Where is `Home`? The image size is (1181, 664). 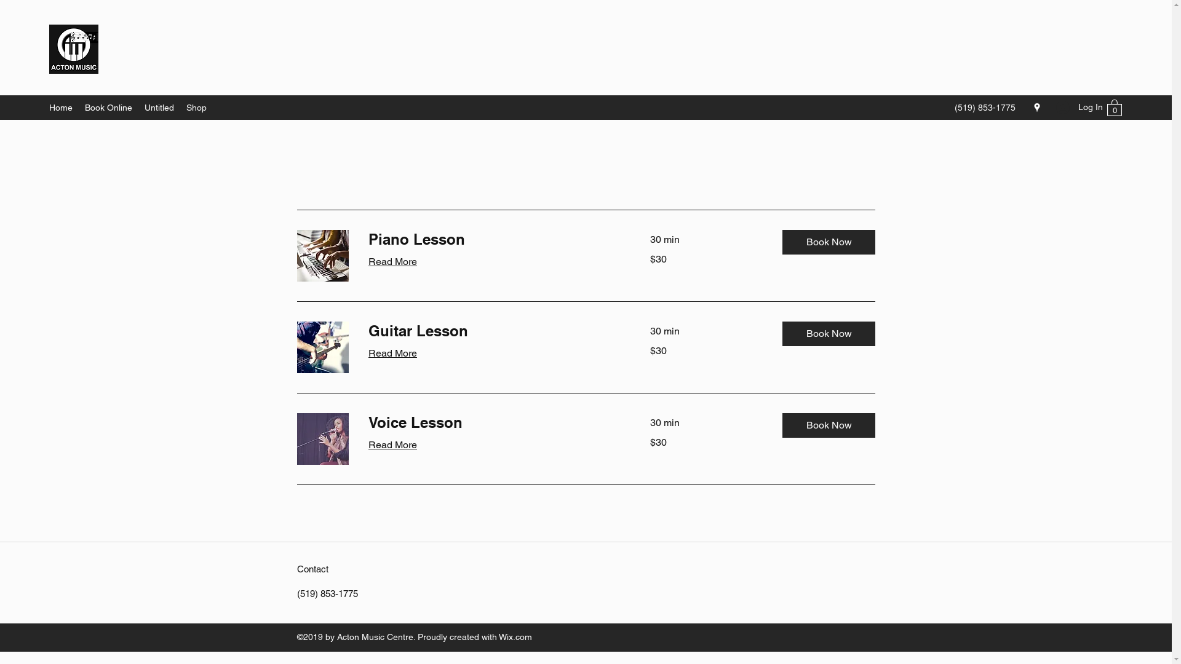
Home is located at coordinates (61, 108).